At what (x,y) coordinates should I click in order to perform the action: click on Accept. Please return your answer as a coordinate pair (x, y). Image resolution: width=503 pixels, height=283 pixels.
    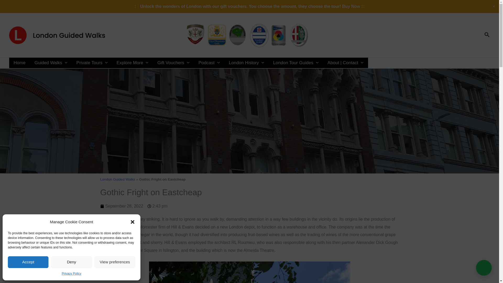
    Looking at the image, I should click on (28, 262).